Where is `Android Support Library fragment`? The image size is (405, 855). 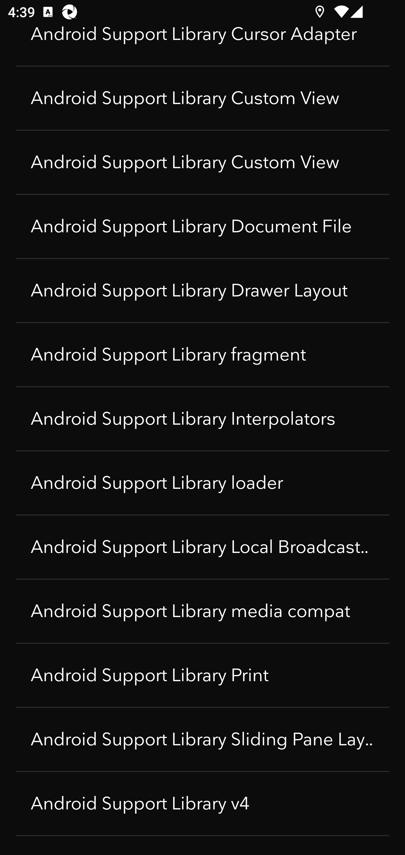 Android Support Library fragment is located at coordinates (202, 355).